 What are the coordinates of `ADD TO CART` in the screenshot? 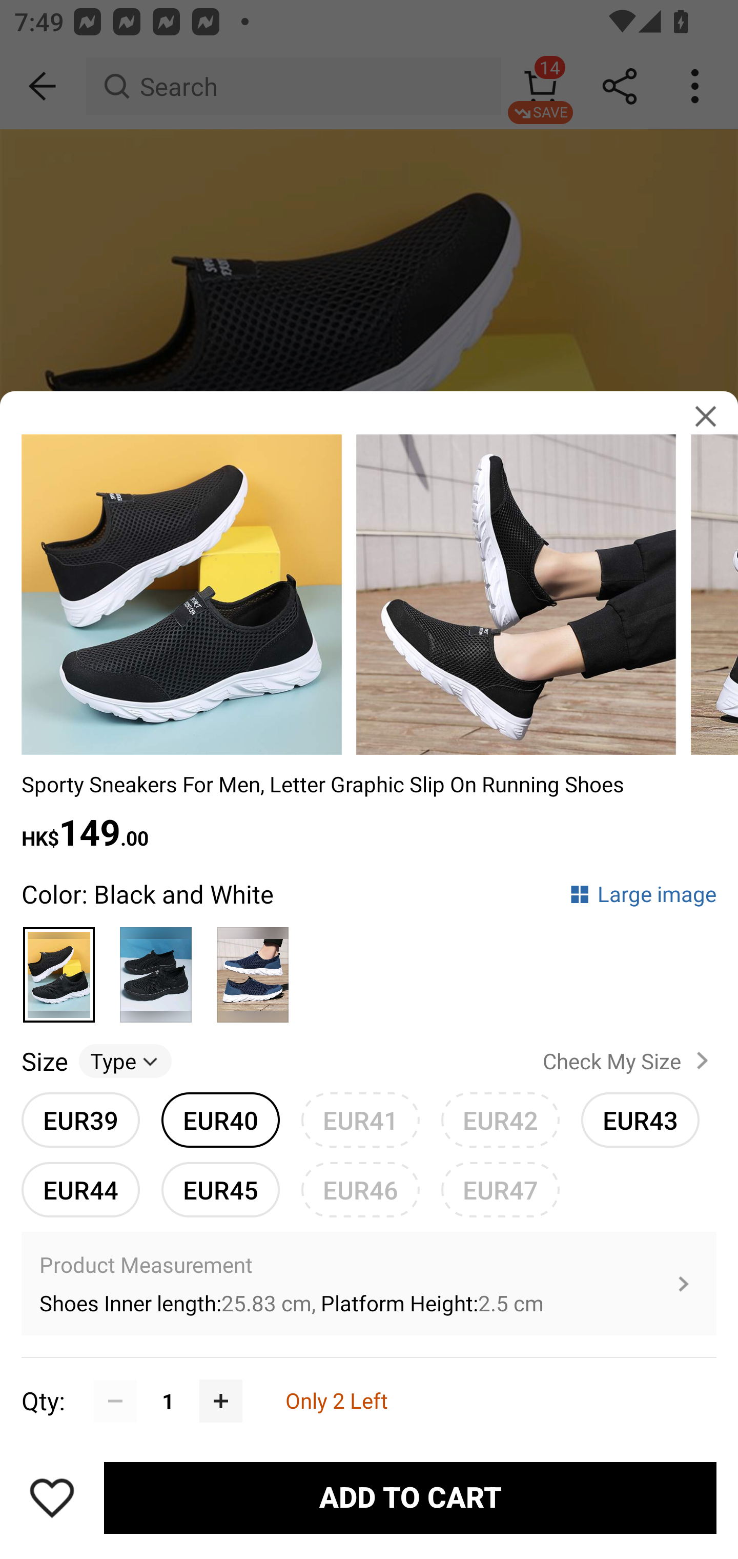 It's located at (410, 1498).